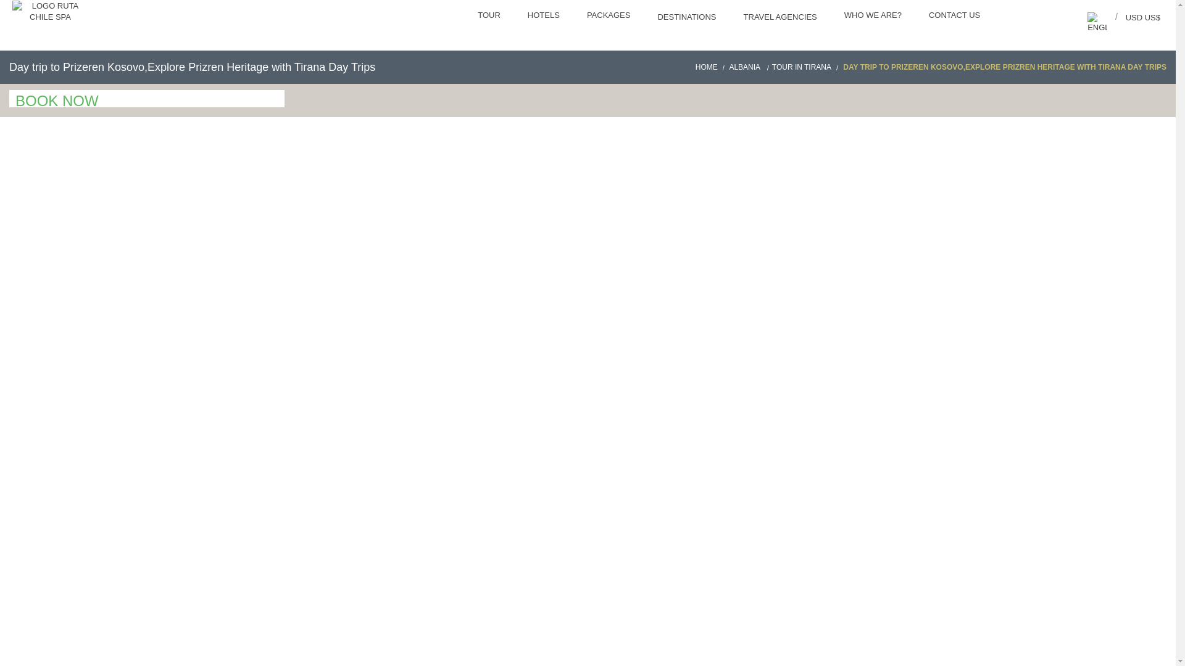 The height and width of the screenshot is (666, 1185). I want to click on TOUR, so click(490, 16).